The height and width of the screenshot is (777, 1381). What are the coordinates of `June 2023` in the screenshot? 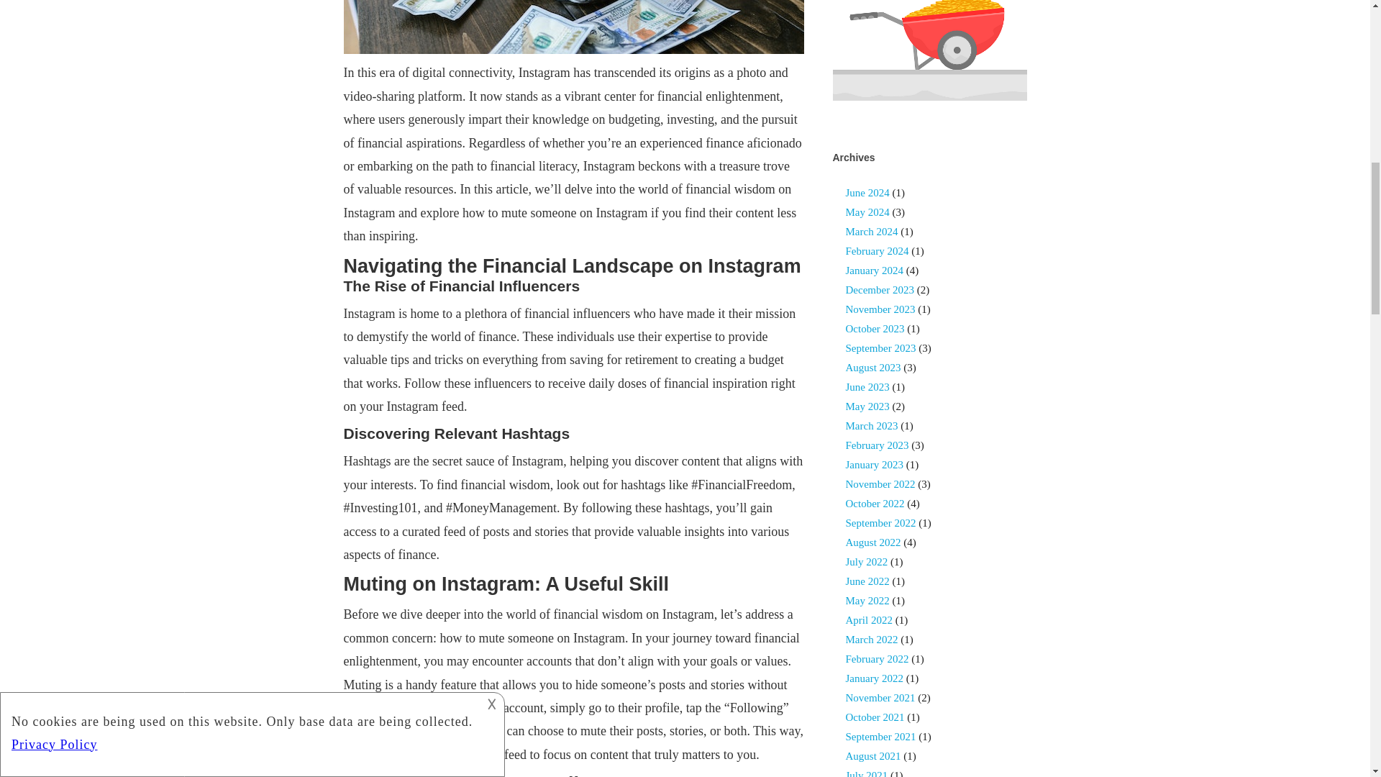 It's located at (867, 387).